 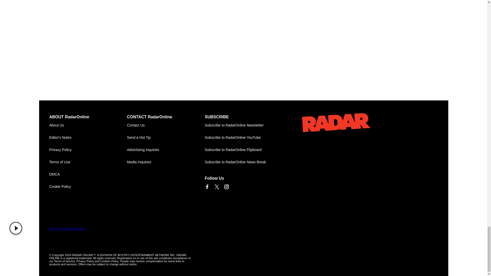 I want to click on Cookie Policy, so click(x=88, y=187).